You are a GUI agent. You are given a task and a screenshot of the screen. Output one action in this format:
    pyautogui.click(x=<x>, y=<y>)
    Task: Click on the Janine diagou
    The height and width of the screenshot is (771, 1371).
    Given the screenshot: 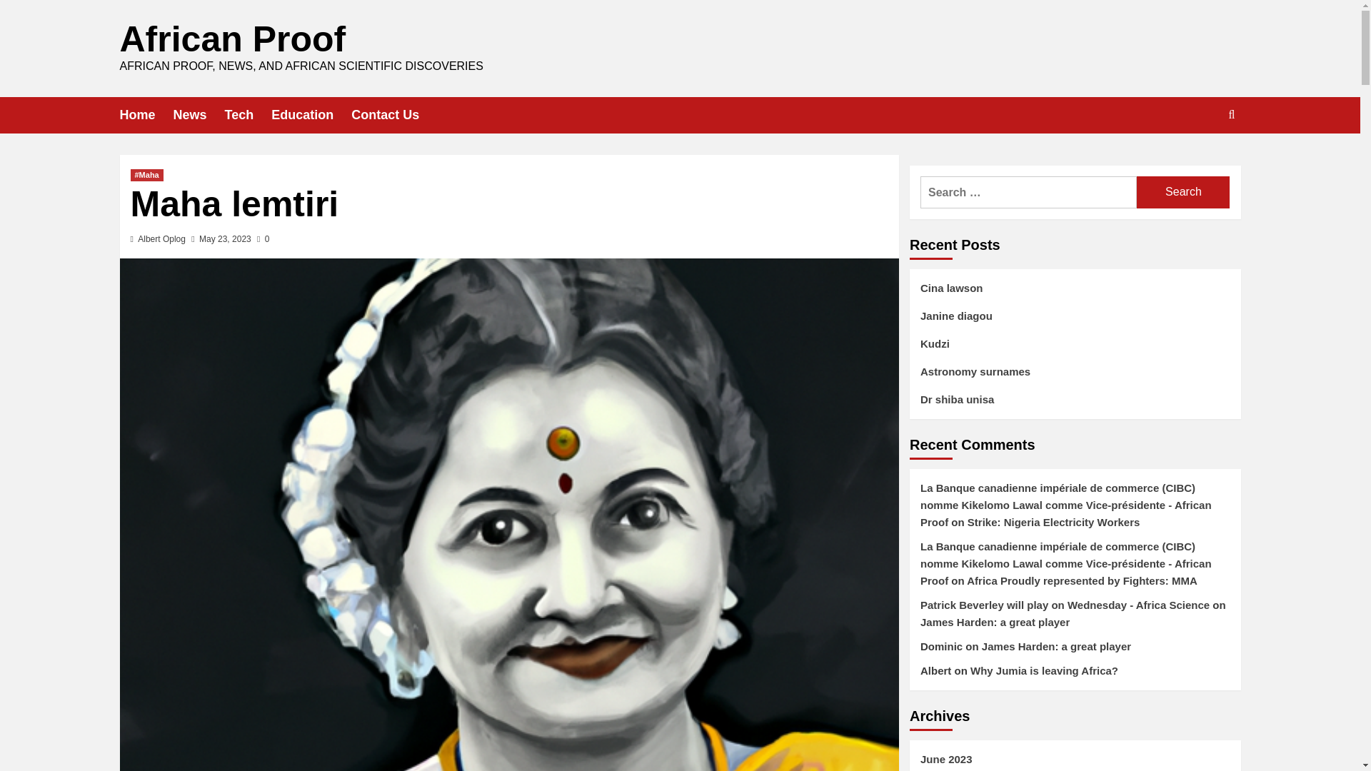 What is the action you would take?
    pyautogui.click(x=1075, y=321)
    